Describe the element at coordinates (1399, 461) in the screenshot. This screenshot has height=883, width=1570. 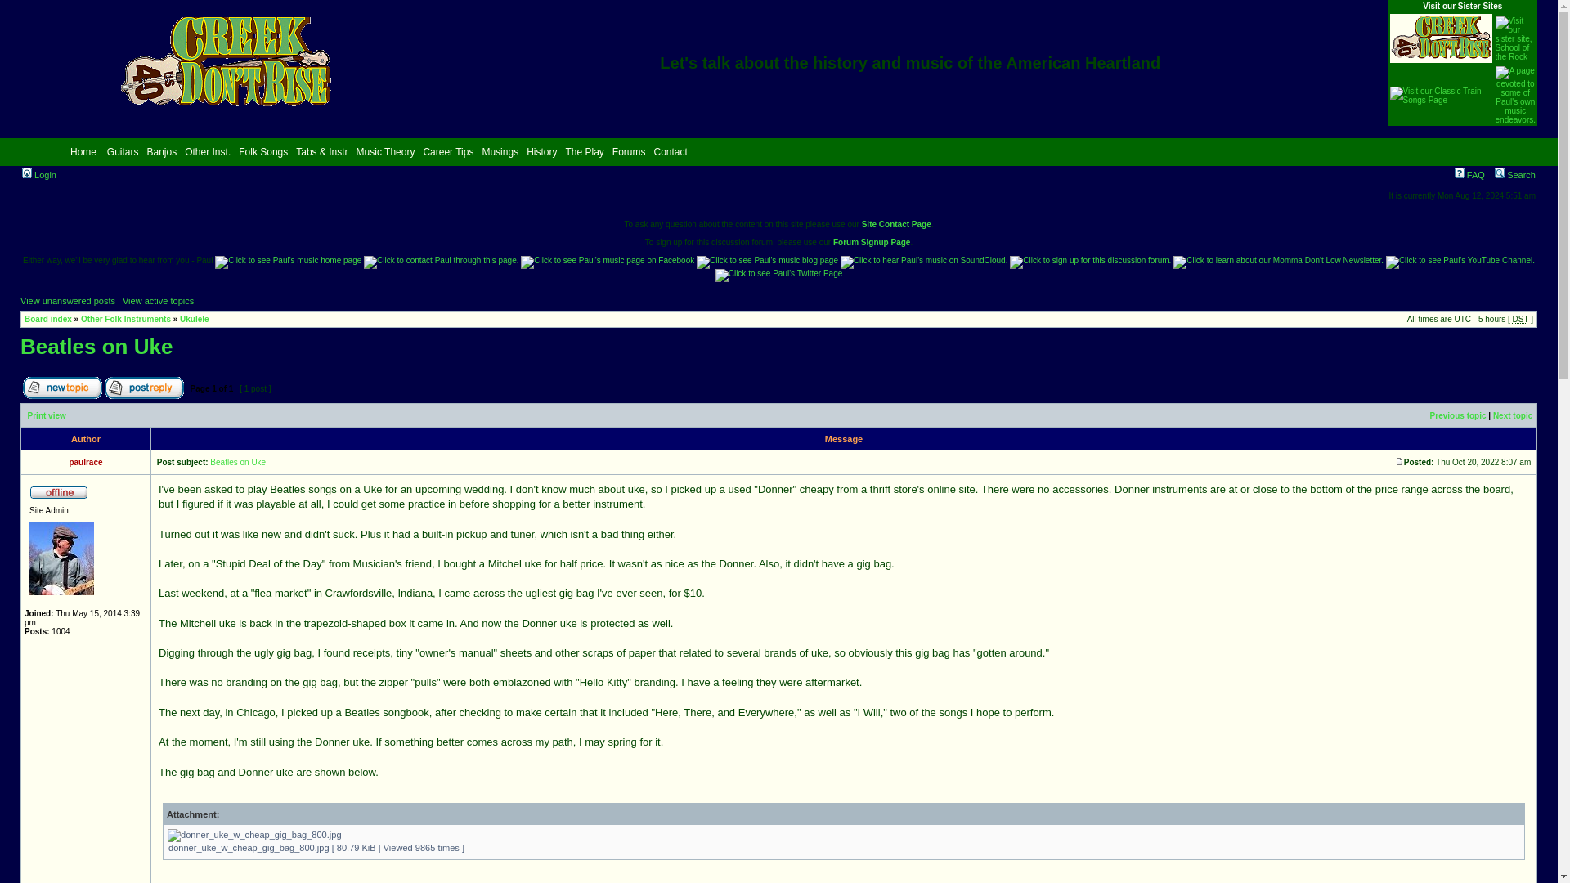
I see `Post` at that location.